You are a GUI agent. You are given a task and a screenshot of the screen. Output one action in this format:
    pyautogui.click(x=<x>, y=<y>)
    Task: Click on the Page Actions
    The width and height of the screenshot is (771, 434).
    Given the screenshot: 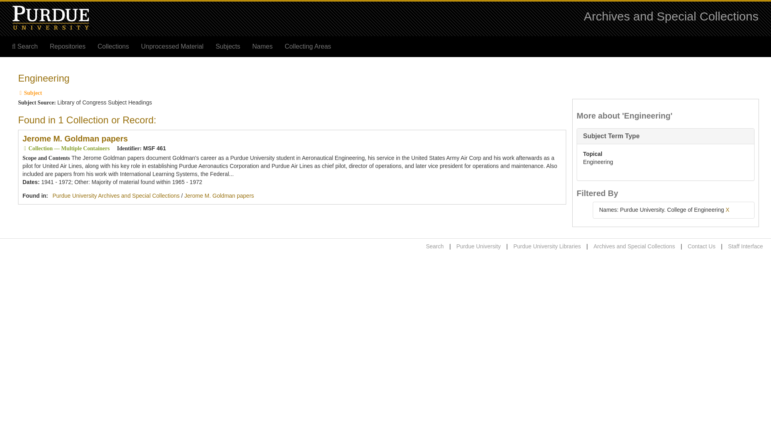 What is the action you would take?
    pyautogui.click(x=603, y=69)
    